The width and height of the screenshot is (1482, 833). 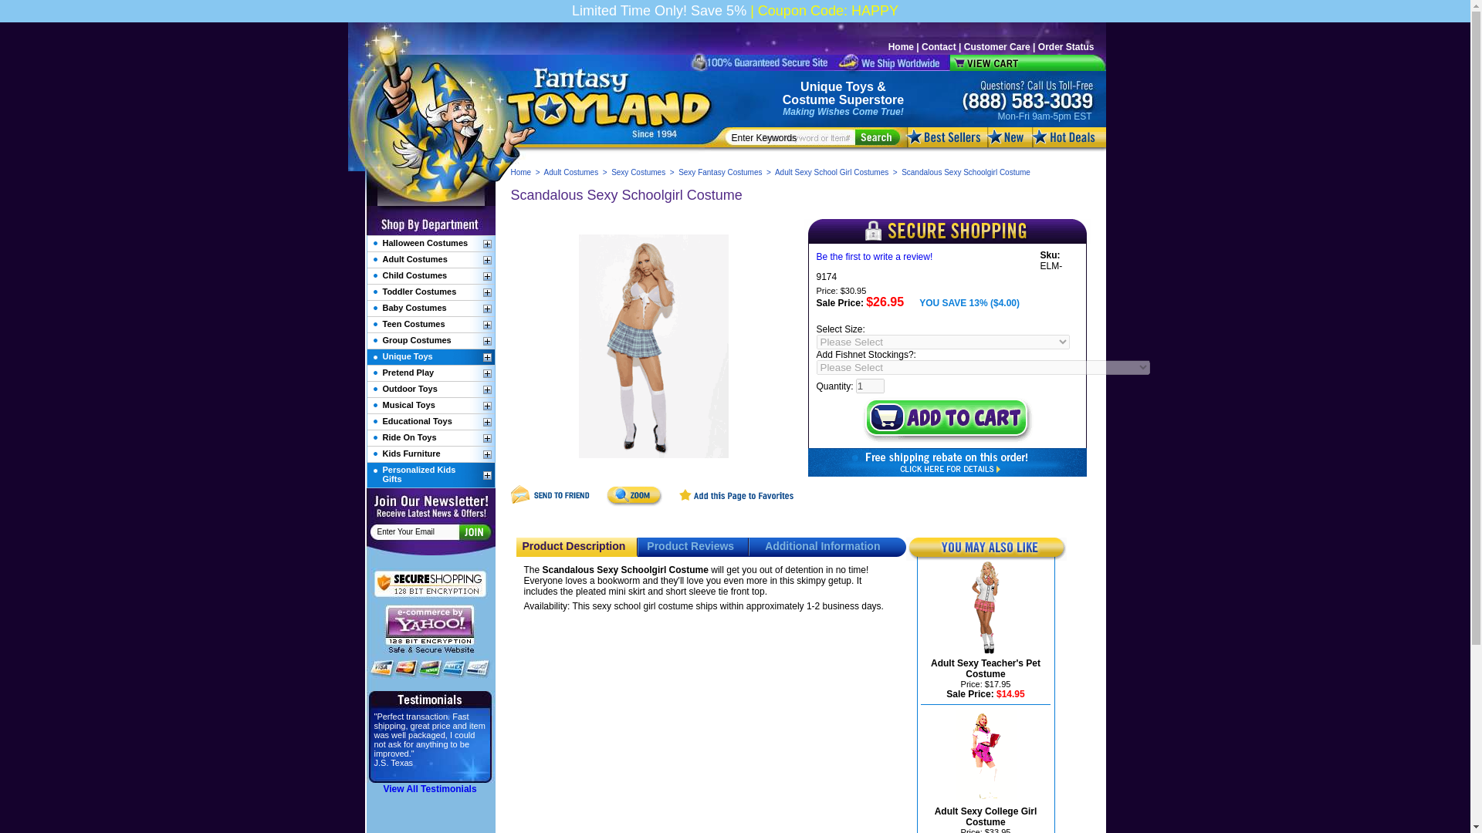 I want to click on Adult Sexy Teacher's Pet Costume, so click(x=985, y=669).